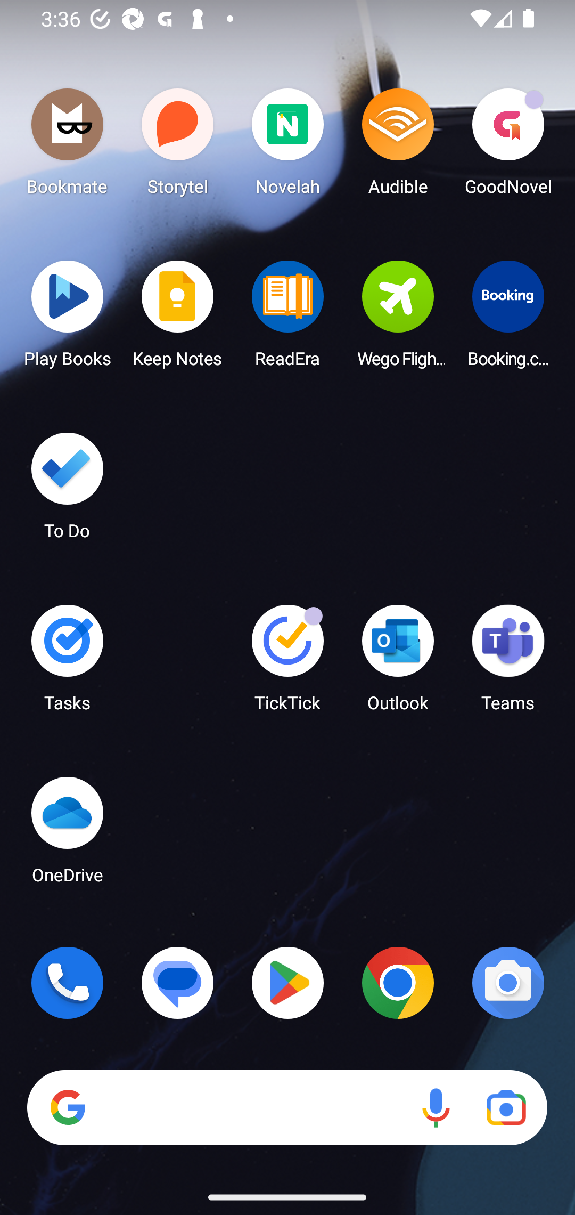  Describe the element at coordinates (508, 983) in the screenshot. I see `Camera` at that location.